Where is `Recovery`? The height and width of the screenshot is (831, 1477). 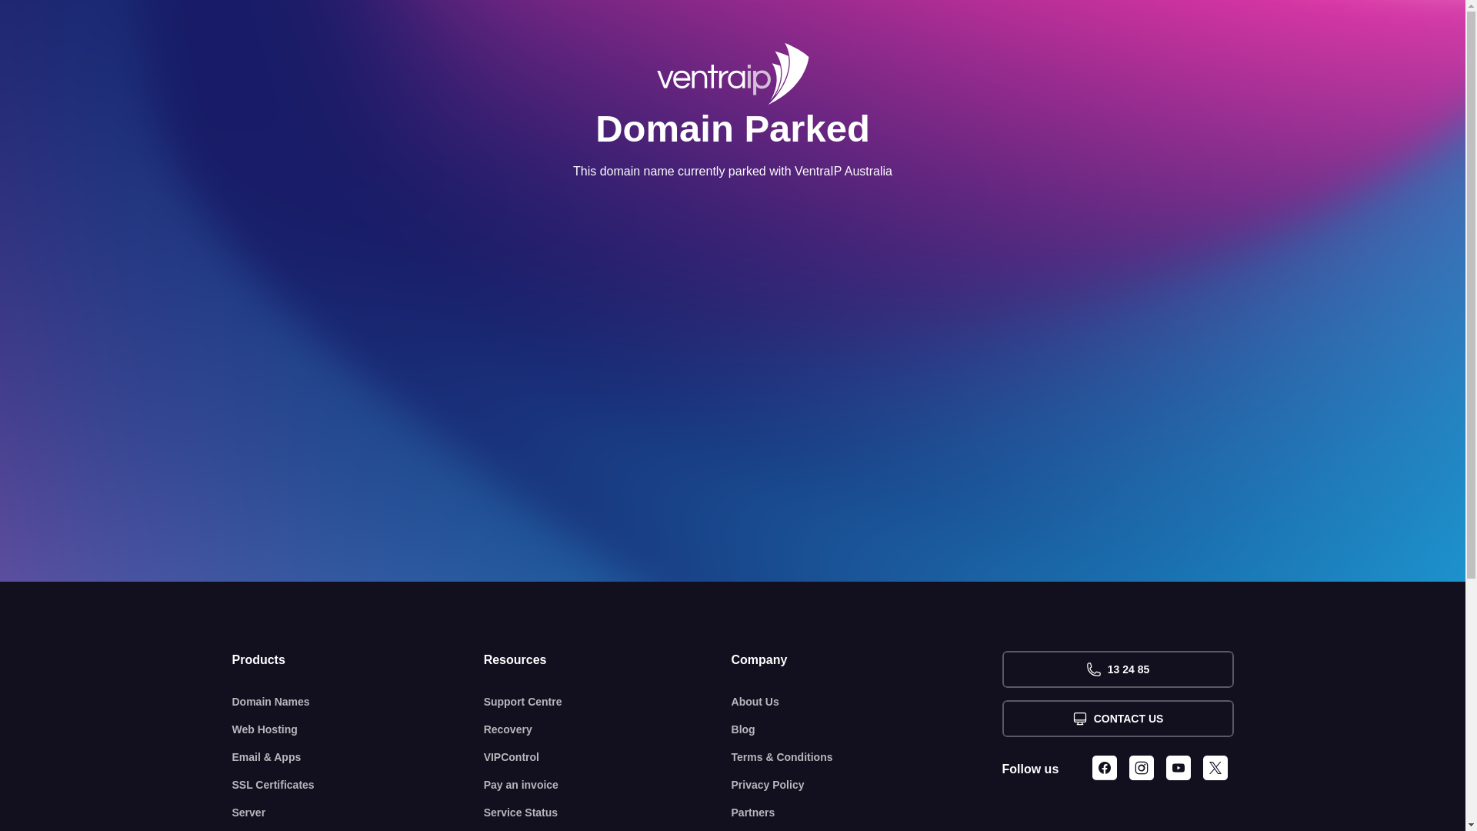
Recovery is located at coordinates (608, 729).